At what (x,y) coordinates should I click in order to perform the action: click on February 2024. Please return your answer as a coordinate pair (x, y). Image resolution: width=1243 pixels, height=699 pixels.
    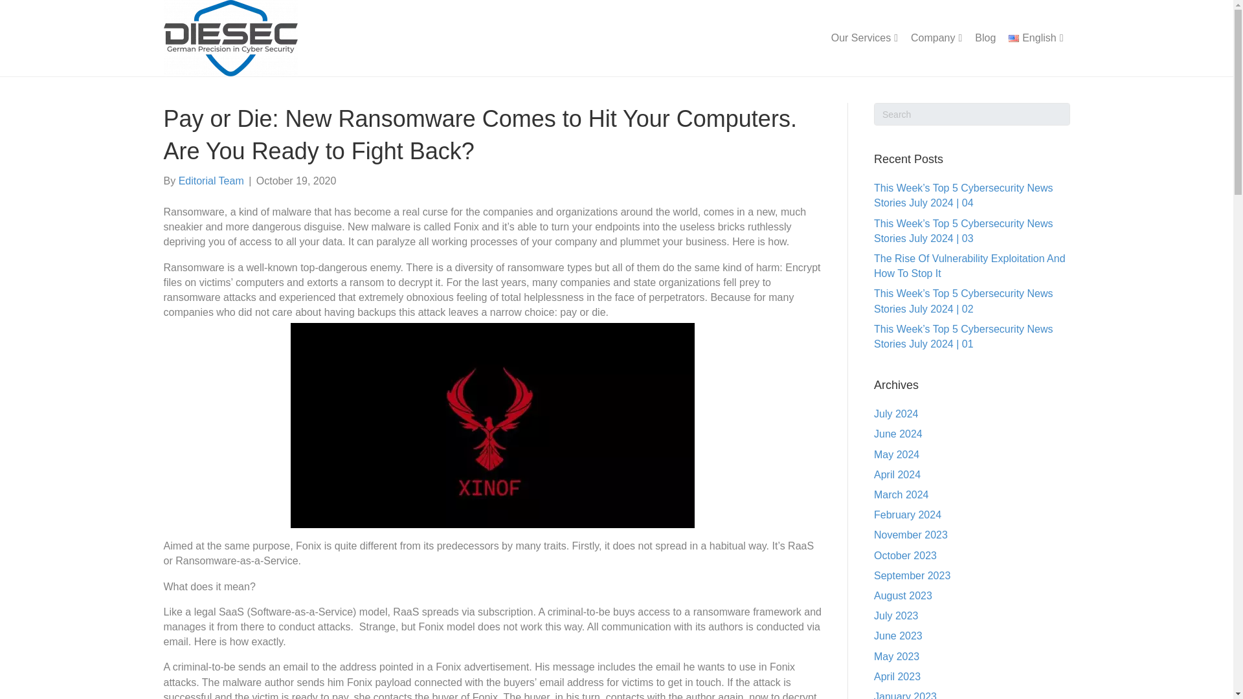
    Looking at the image, I should click on (907, 515).